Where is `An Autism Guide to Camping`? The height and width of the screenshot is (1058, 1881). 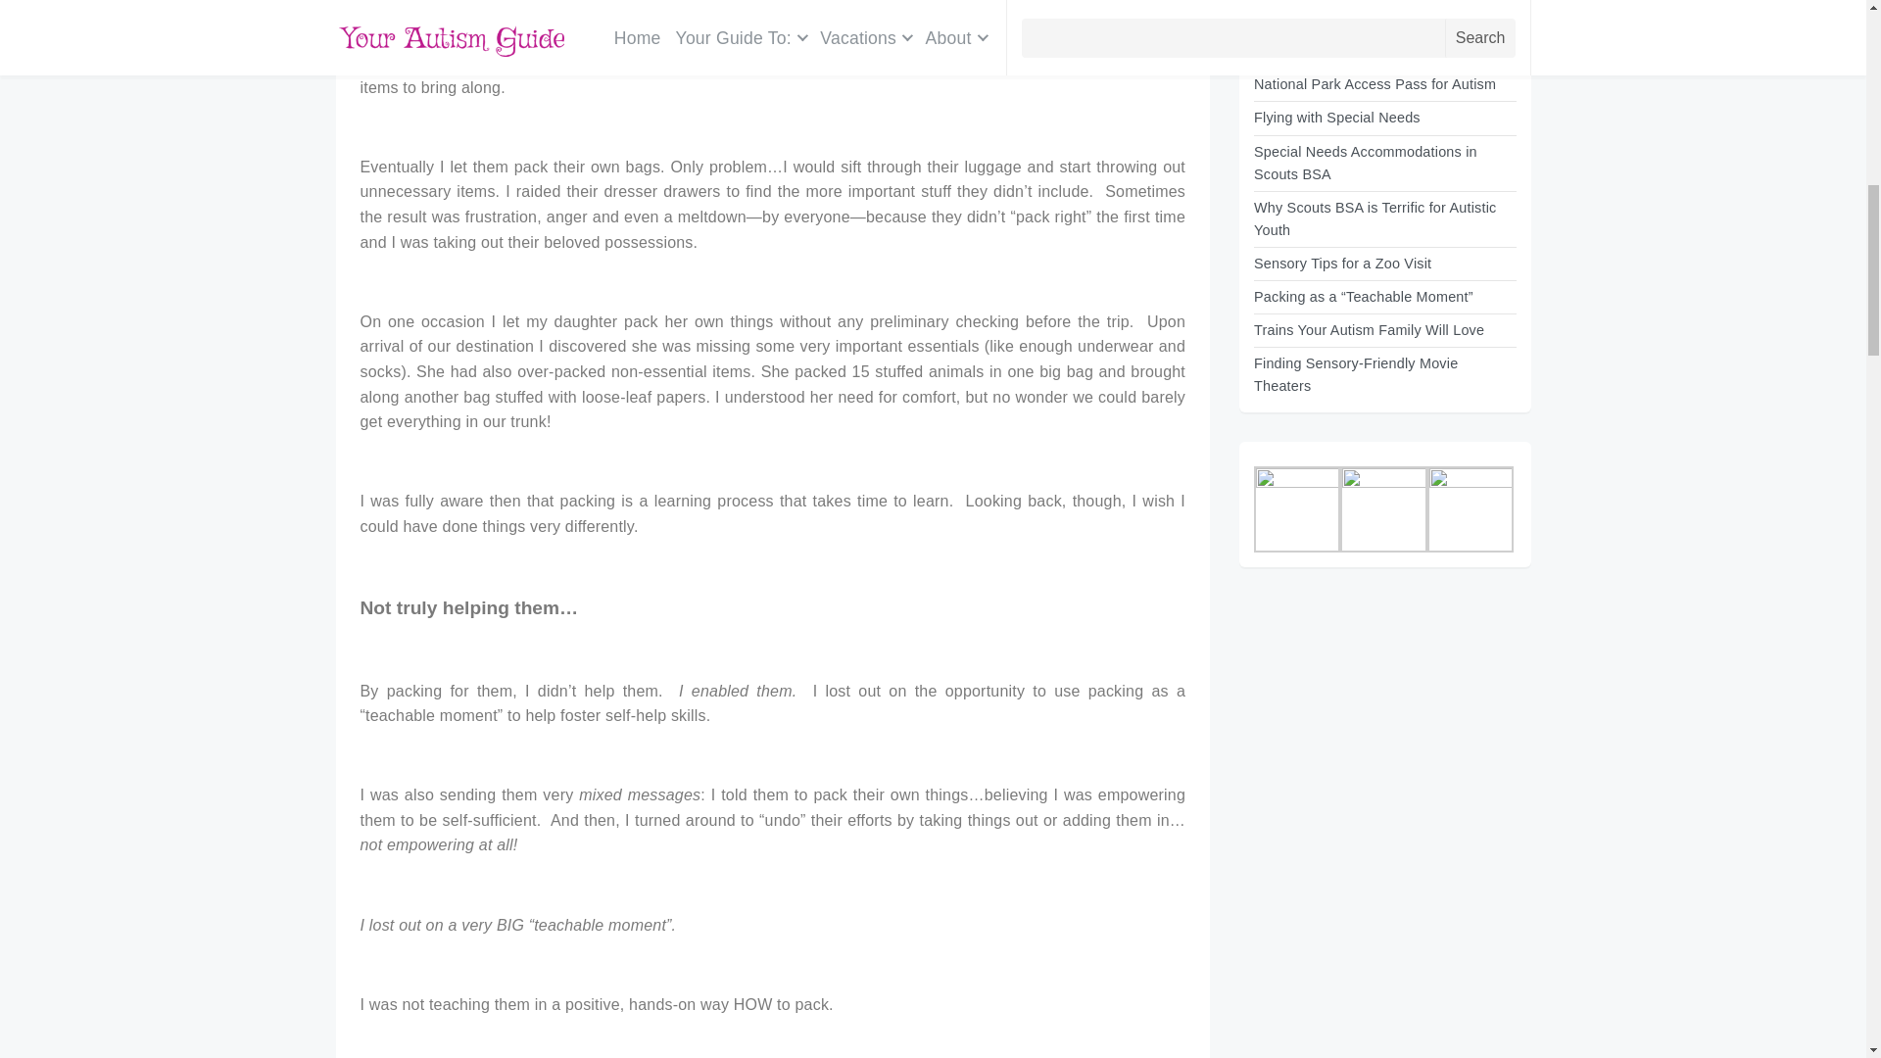
An Autism Guide to Camping is located at coordinates (1347, 51).